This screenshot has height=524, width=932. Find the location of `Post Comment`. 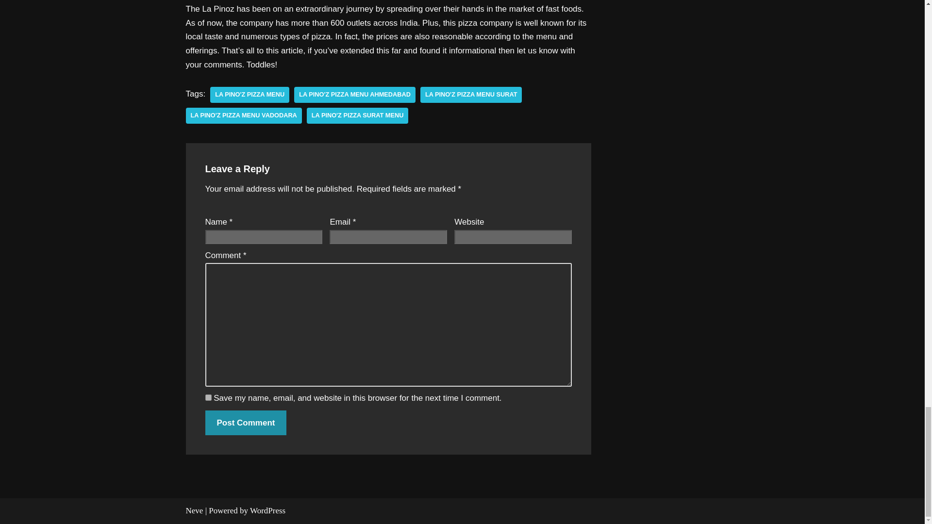

Post Comment is located at coordinates (246, 423).